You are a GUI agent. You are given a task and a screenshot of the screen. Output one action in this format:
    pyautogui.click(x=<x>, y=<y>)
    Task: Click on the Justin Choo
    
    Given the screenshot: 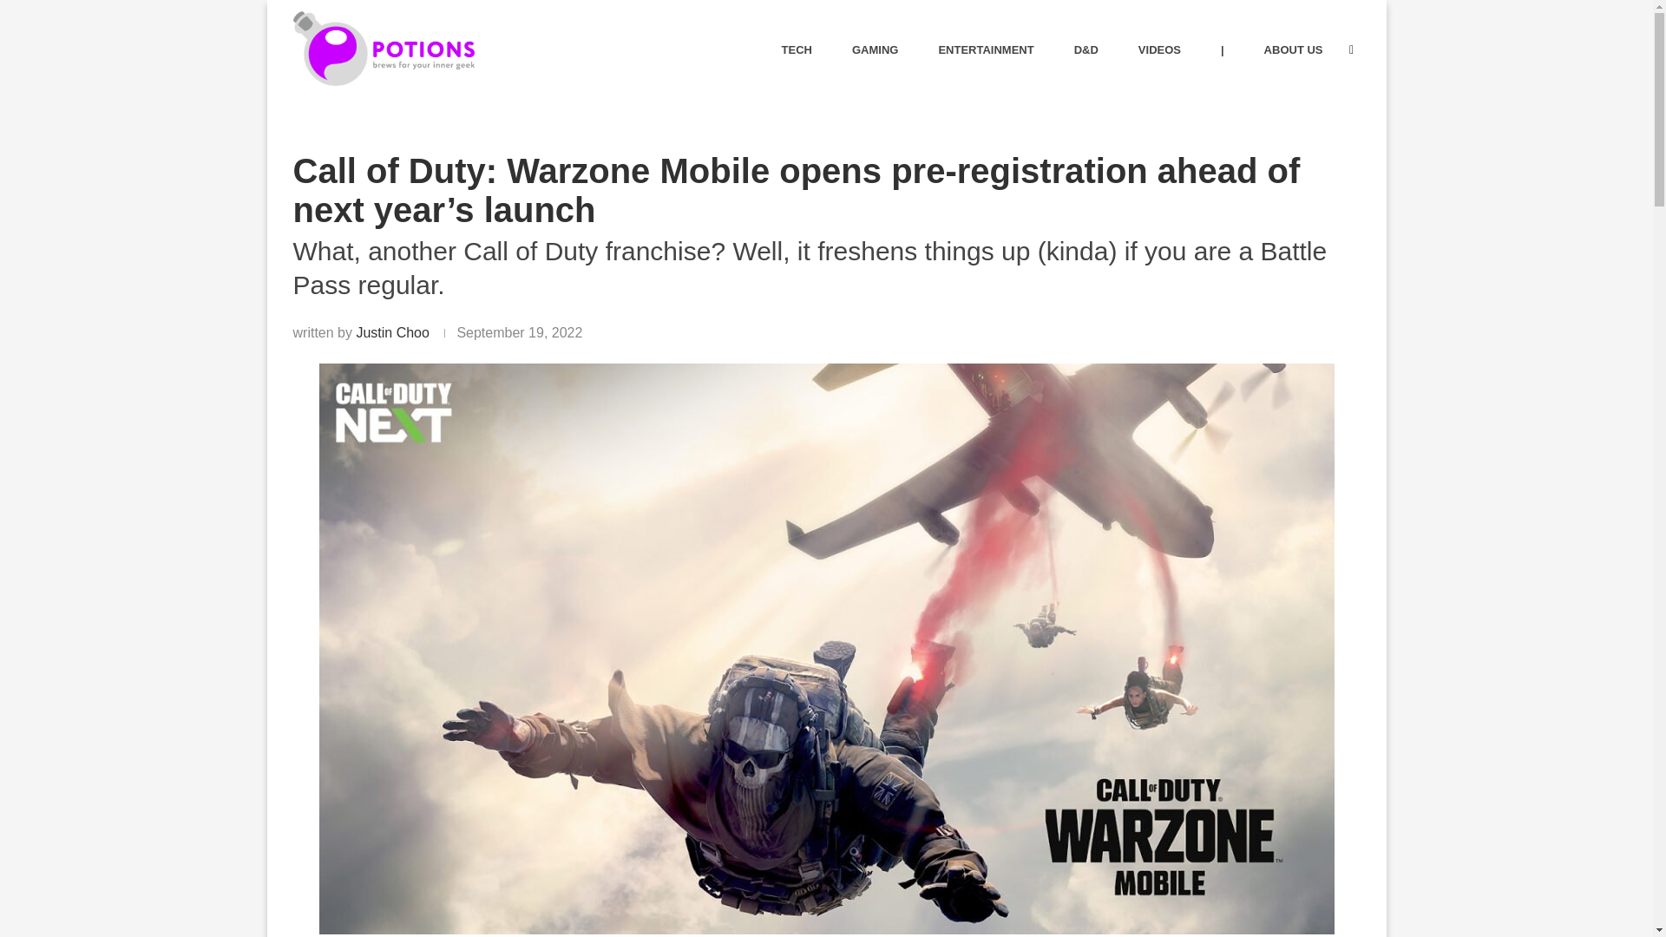 What is the action you would take?
    pyautogui.click(x=392, y=332)
    